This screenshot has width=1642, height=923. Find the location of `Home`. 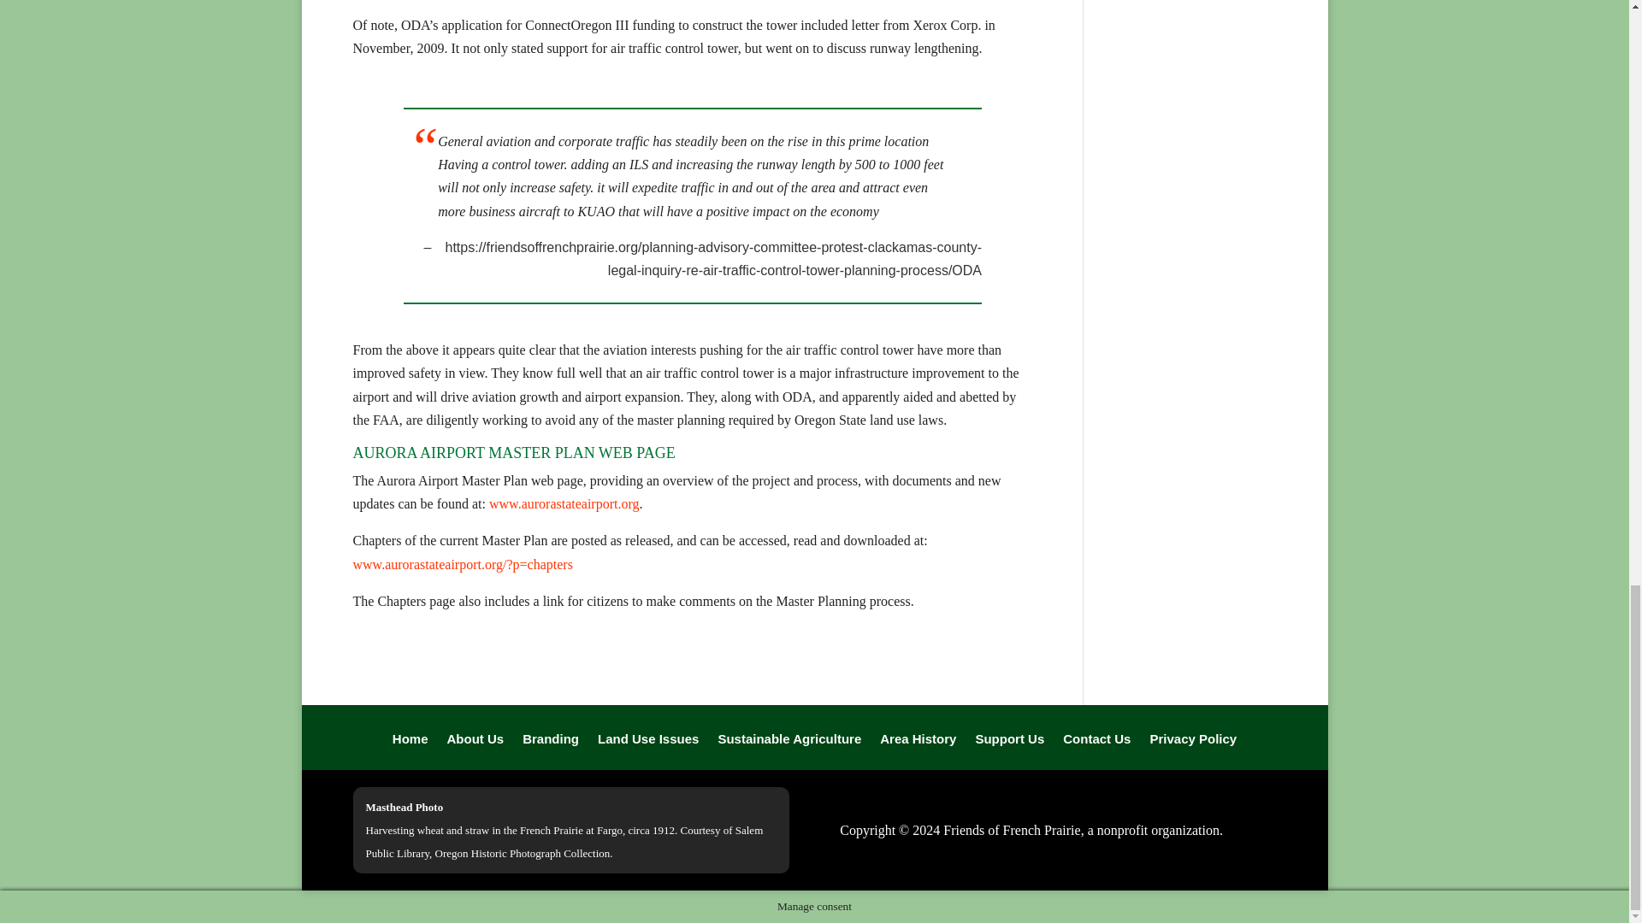

Home is located at coordinates (410, 750).